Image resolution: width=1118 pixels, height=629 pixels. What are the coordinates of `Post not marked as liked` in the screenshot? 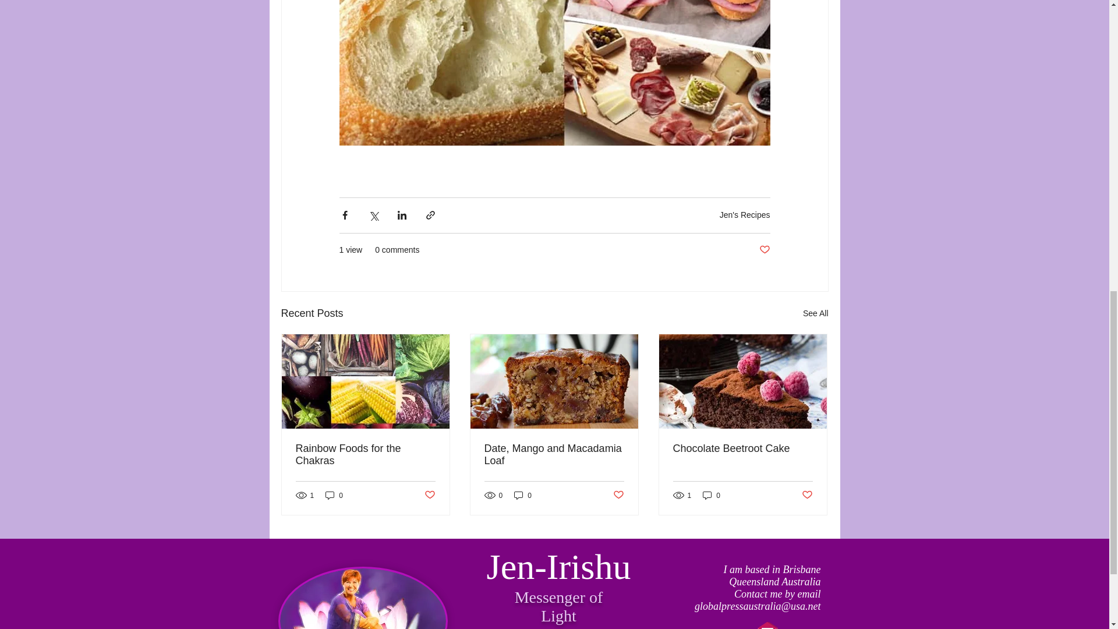 It's located at (429, 495).